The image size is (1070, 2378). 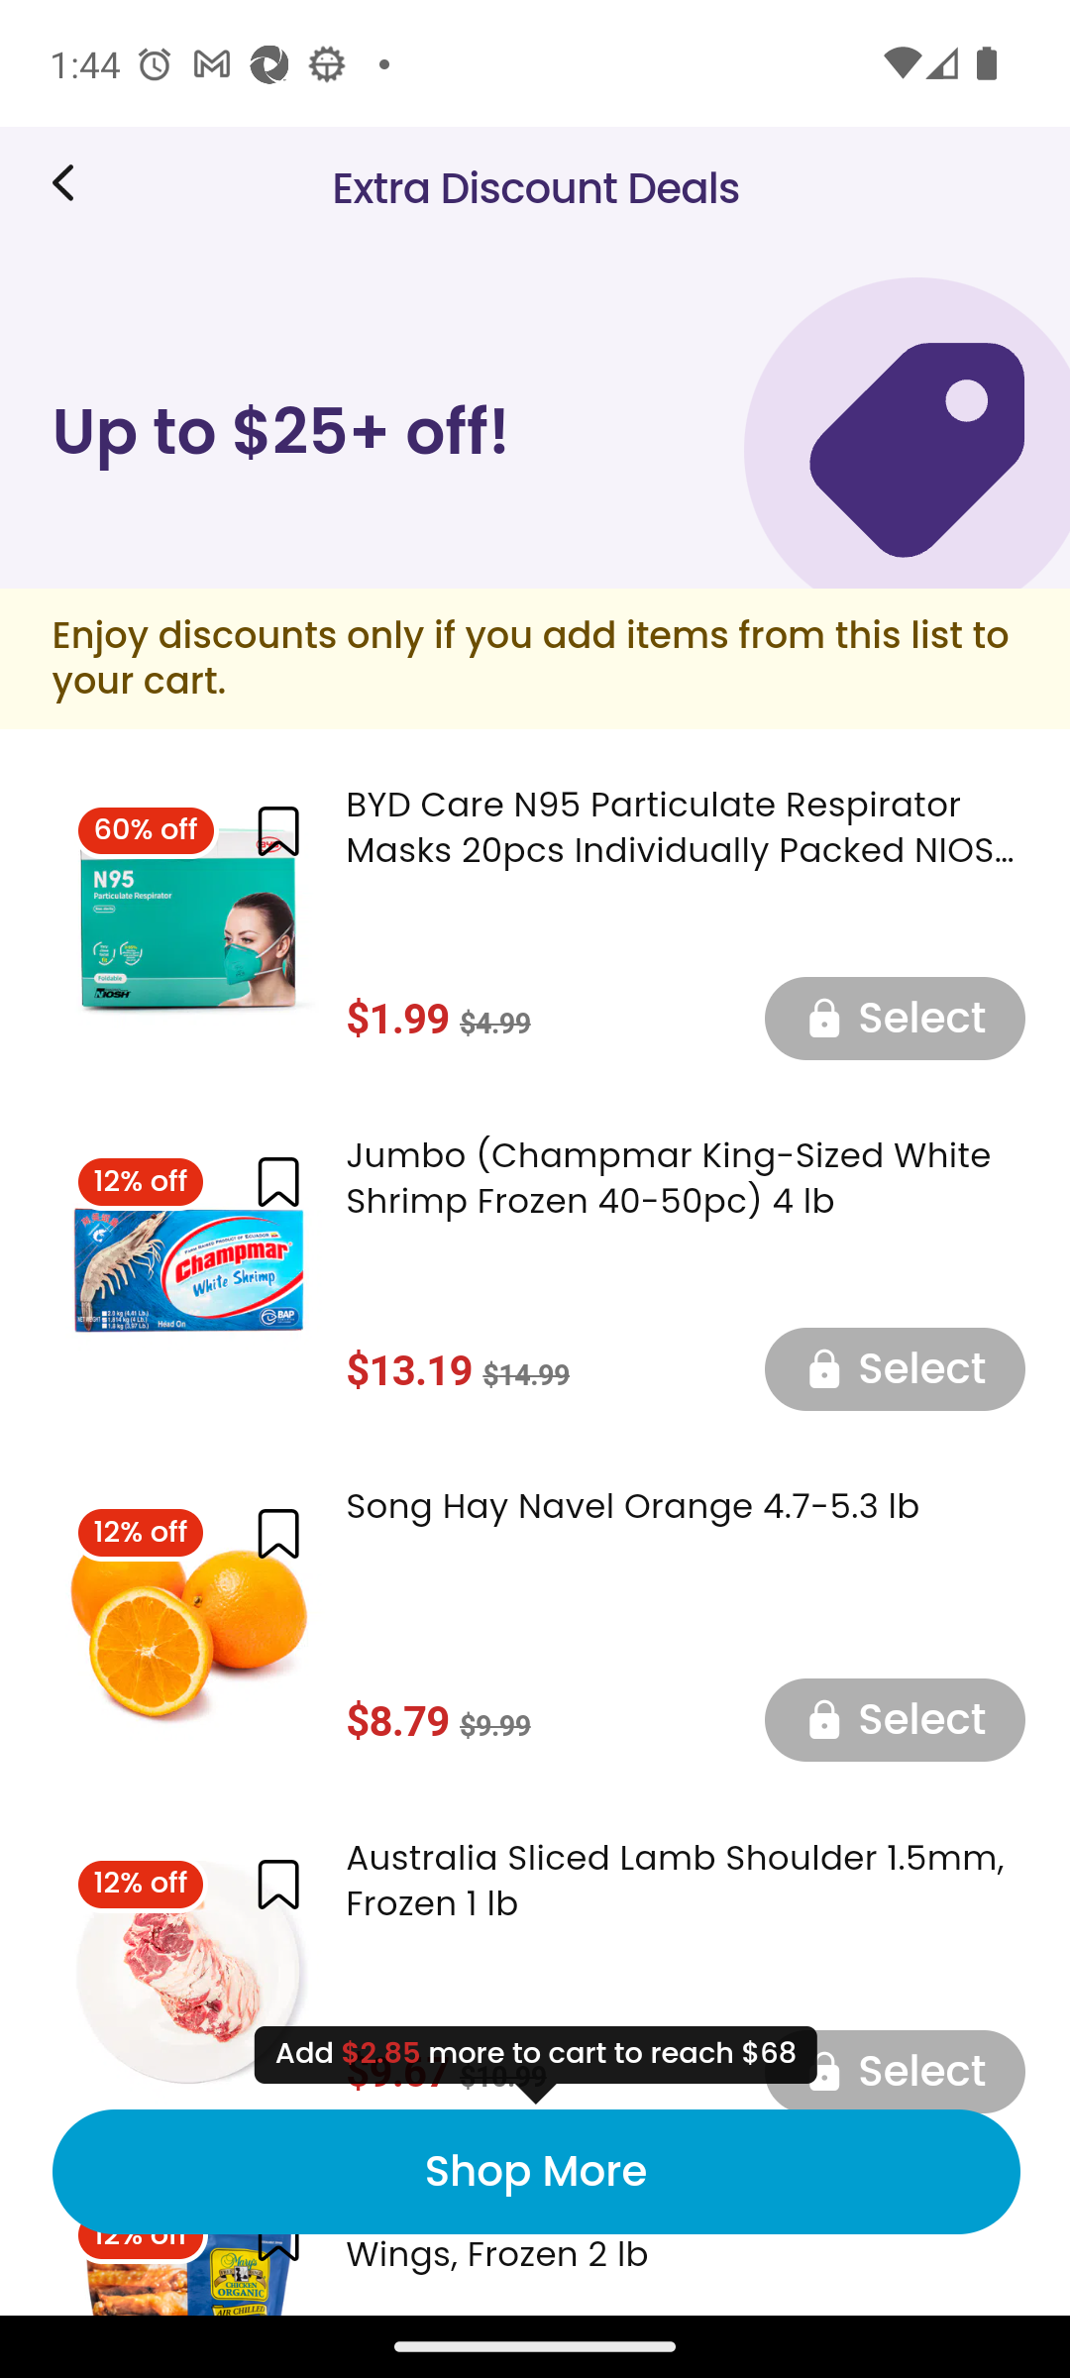 What do you see at coordinates (535, 2172) in the screenshot?
I see `Shop More` at bounding box center [535, 2172].